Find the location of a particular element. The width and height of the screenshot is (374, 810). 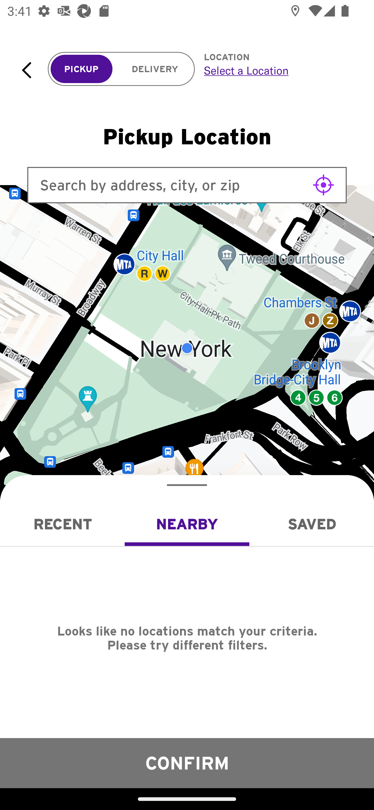

Saved SAVED is located at coordinates (312, 524).